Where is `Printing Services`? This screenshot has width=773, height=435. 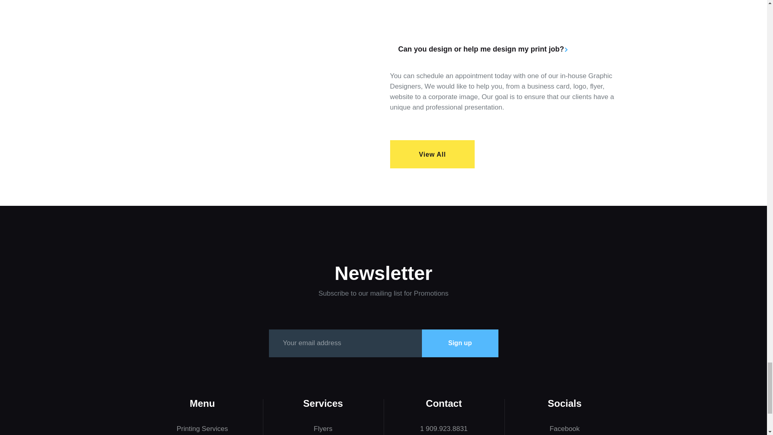
Printing Services is located at coordinates (202, 429).